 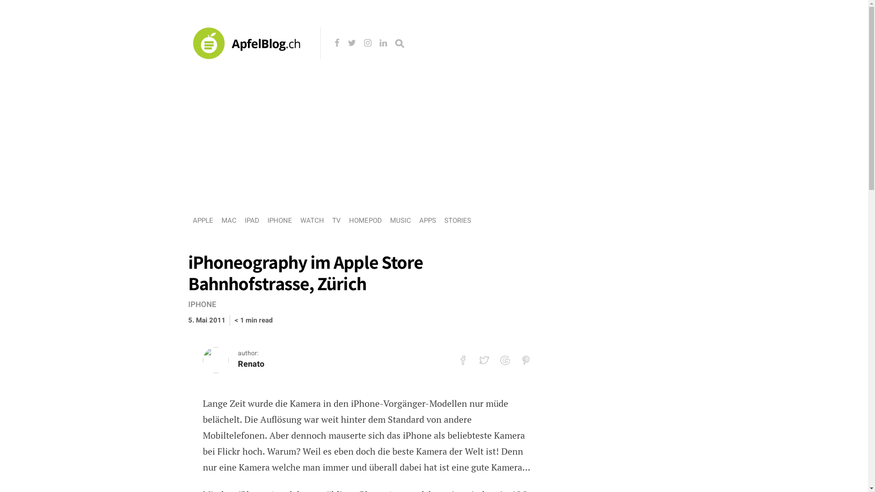 What do you see at coordinates (202, 220) in the screenshot?
I see `APPLE` at bounding box center [202, 220].